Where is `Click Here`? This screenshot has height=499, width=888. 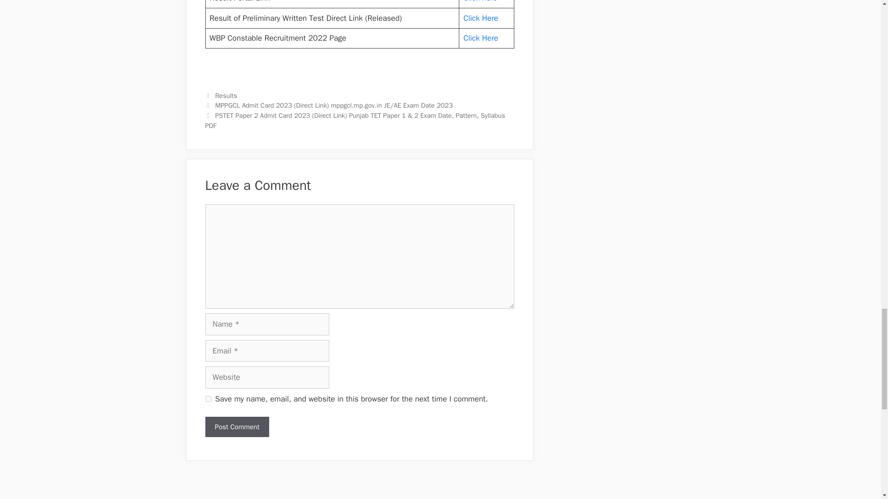 Click Here is located at coordinates (481, 38).